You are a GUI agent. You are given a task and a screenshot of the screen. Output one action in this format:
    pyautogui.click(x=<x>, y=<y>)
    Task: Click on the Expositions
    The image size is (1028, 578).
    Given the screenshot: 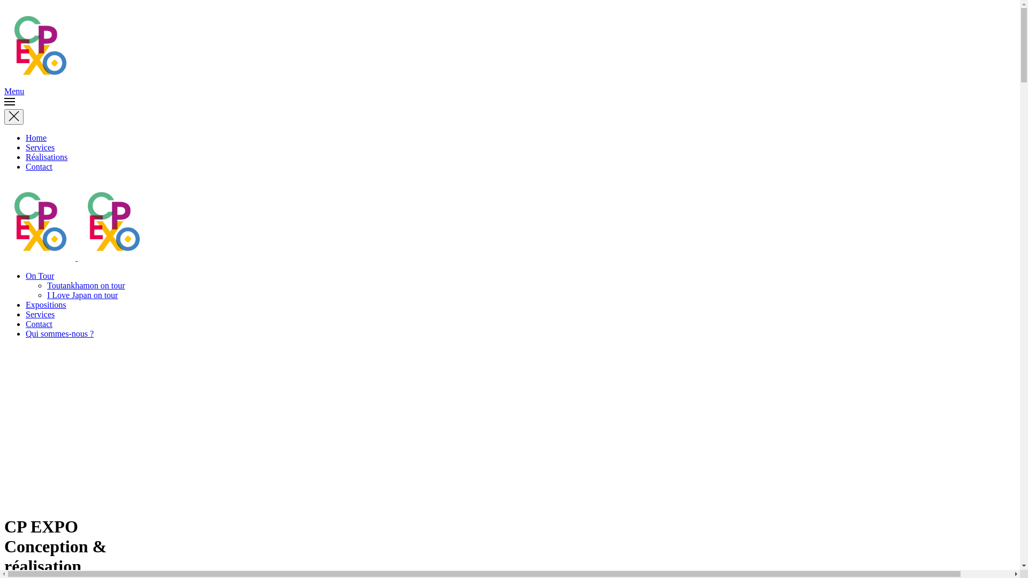 What is the action you would take?
    pyautogui.click(x=46, y=305)
    